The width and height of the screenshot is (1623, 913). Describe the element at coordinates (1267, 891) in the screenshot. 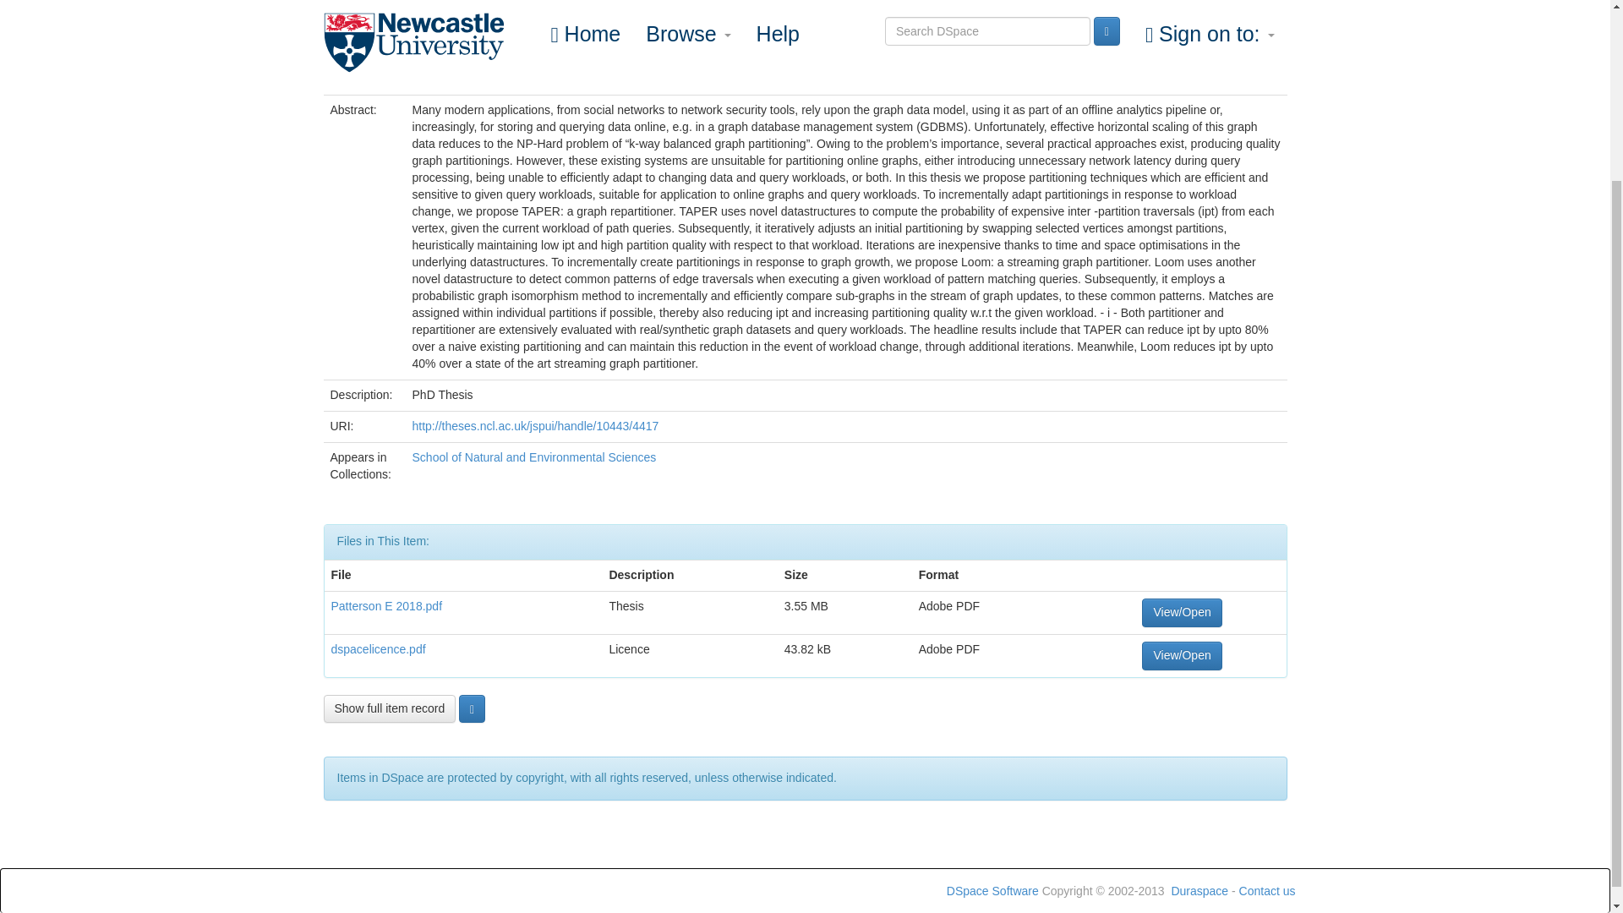

I see `Contact us` at that location.